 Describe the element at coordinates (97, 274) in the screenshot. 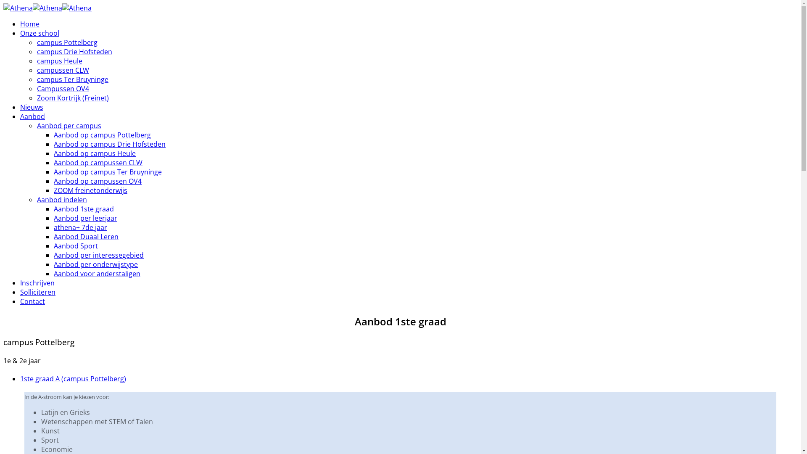

I see `Aanbod voor anderstaligen` at that location.